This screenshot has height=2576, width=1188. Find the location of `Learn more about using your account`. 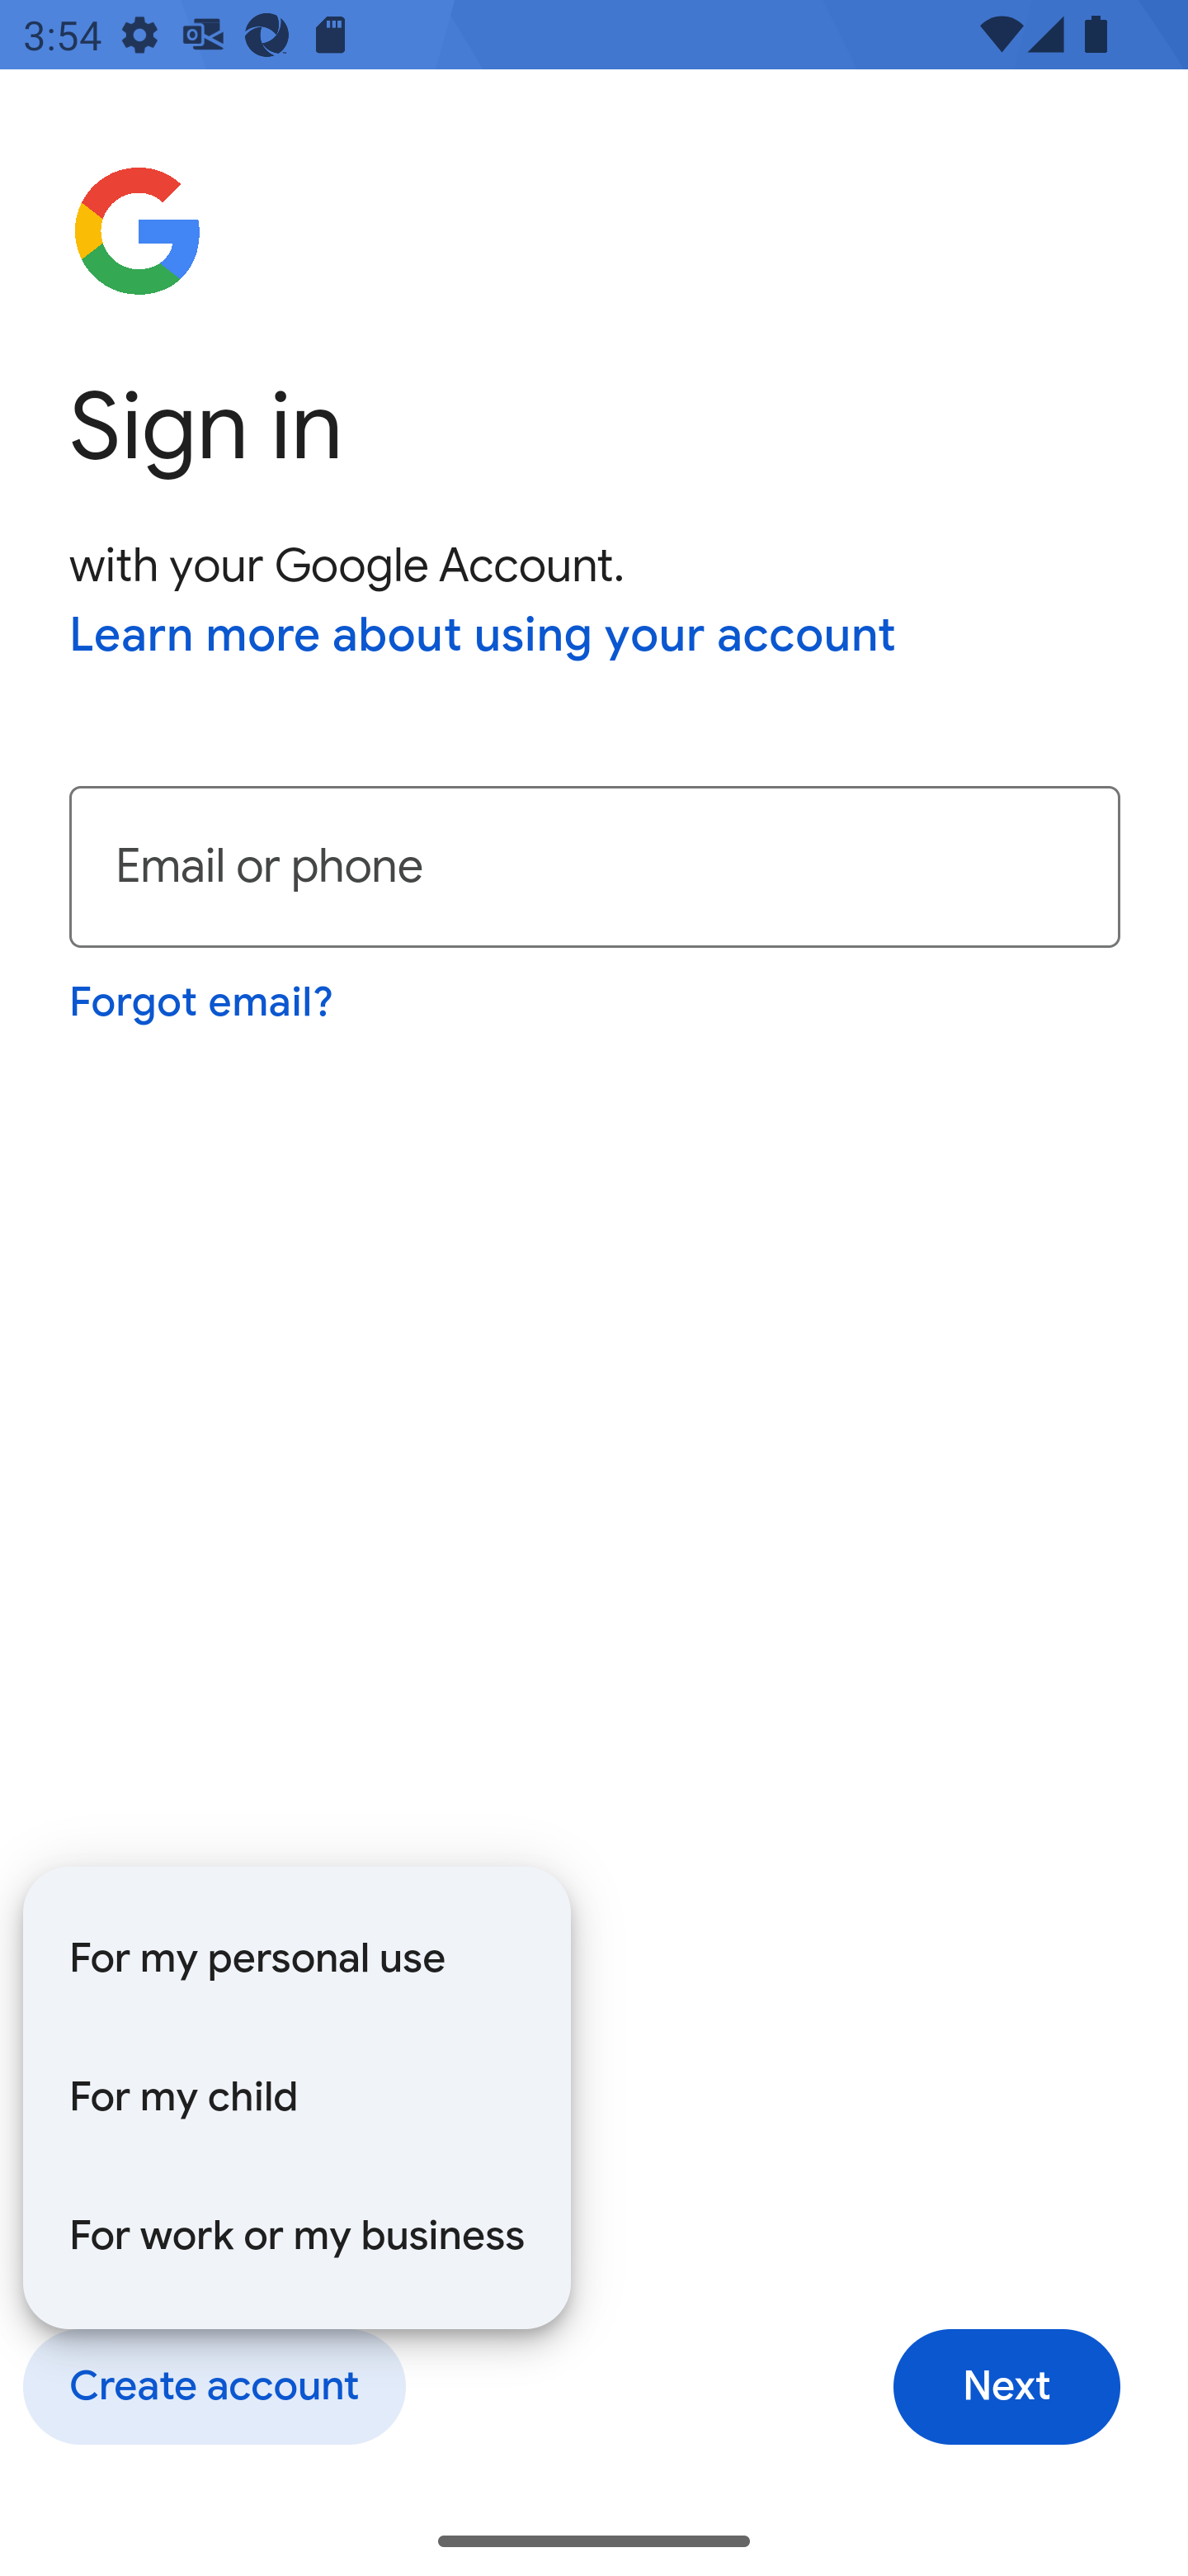

Learn more about using your account is located at coordinates (483, 637).